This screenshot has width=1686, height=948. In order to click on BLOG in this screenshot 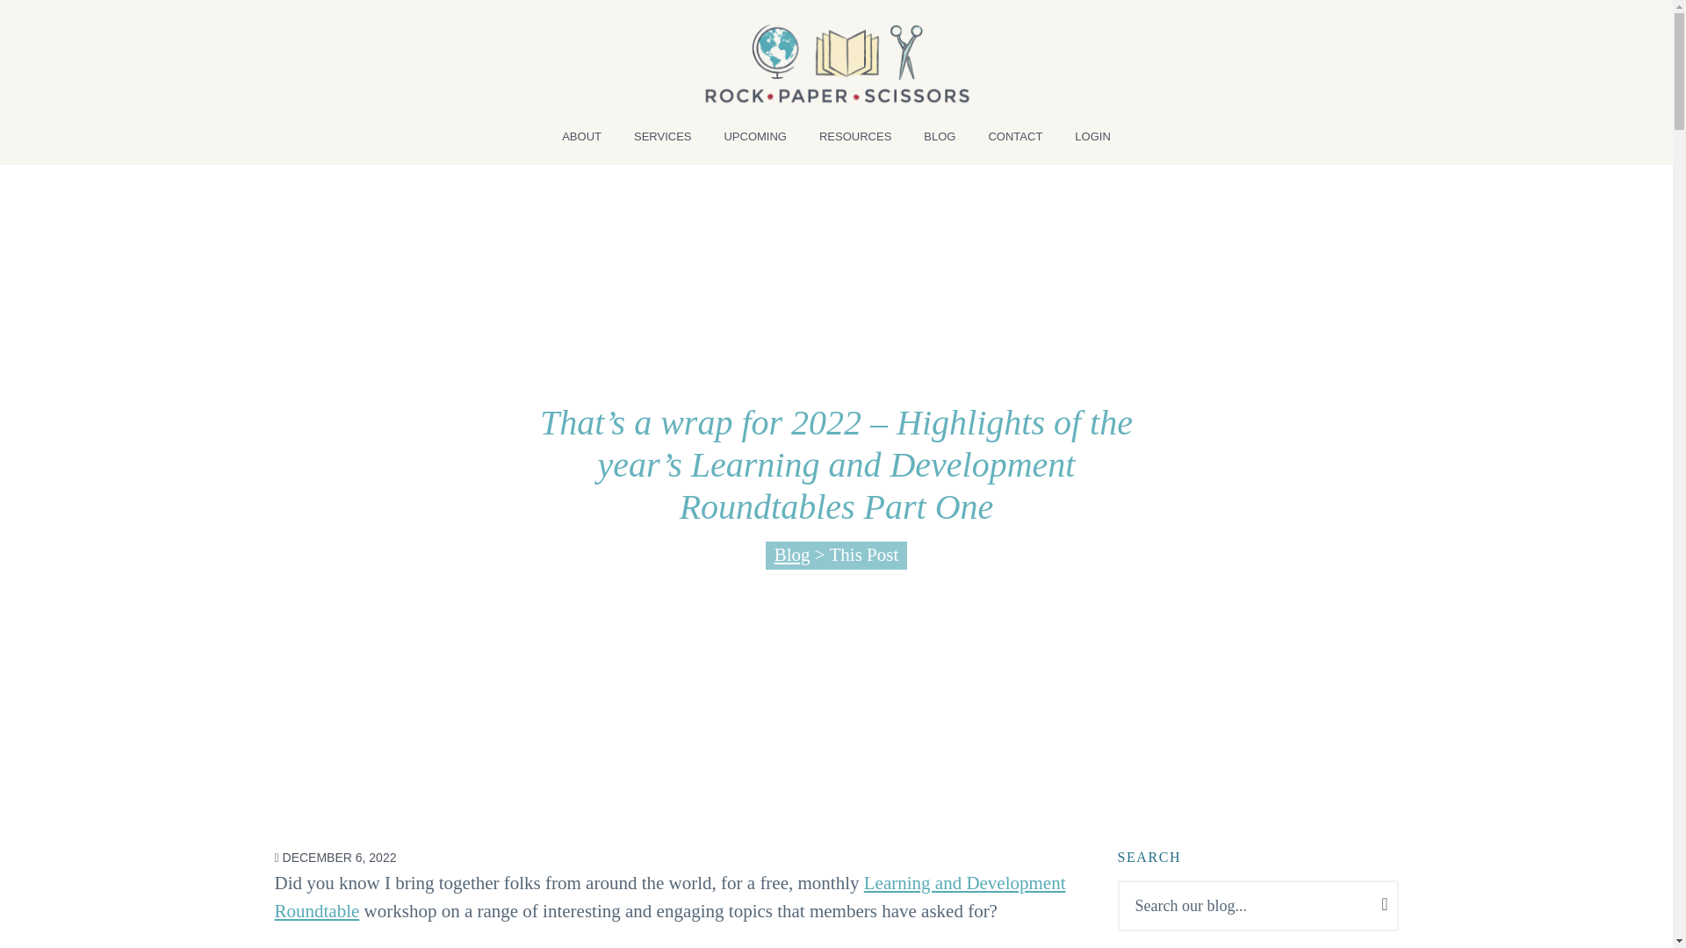, I will do `click(940, 142)`.